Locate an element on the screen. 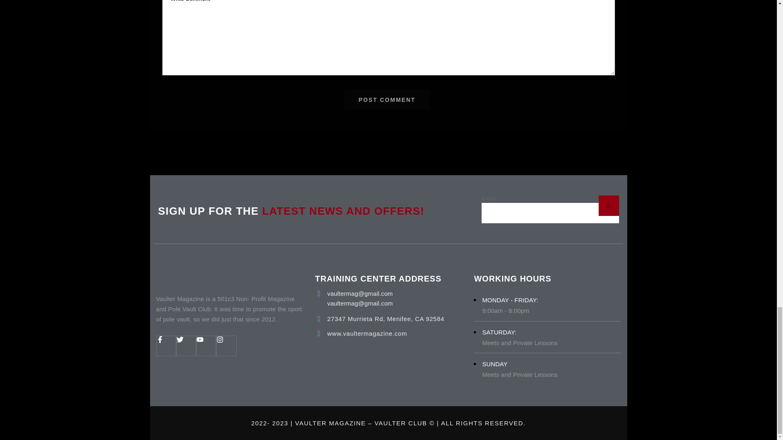 The width and height of the screenshot is (783, 440). POST COMMENT is located at coordinates (387, 100).